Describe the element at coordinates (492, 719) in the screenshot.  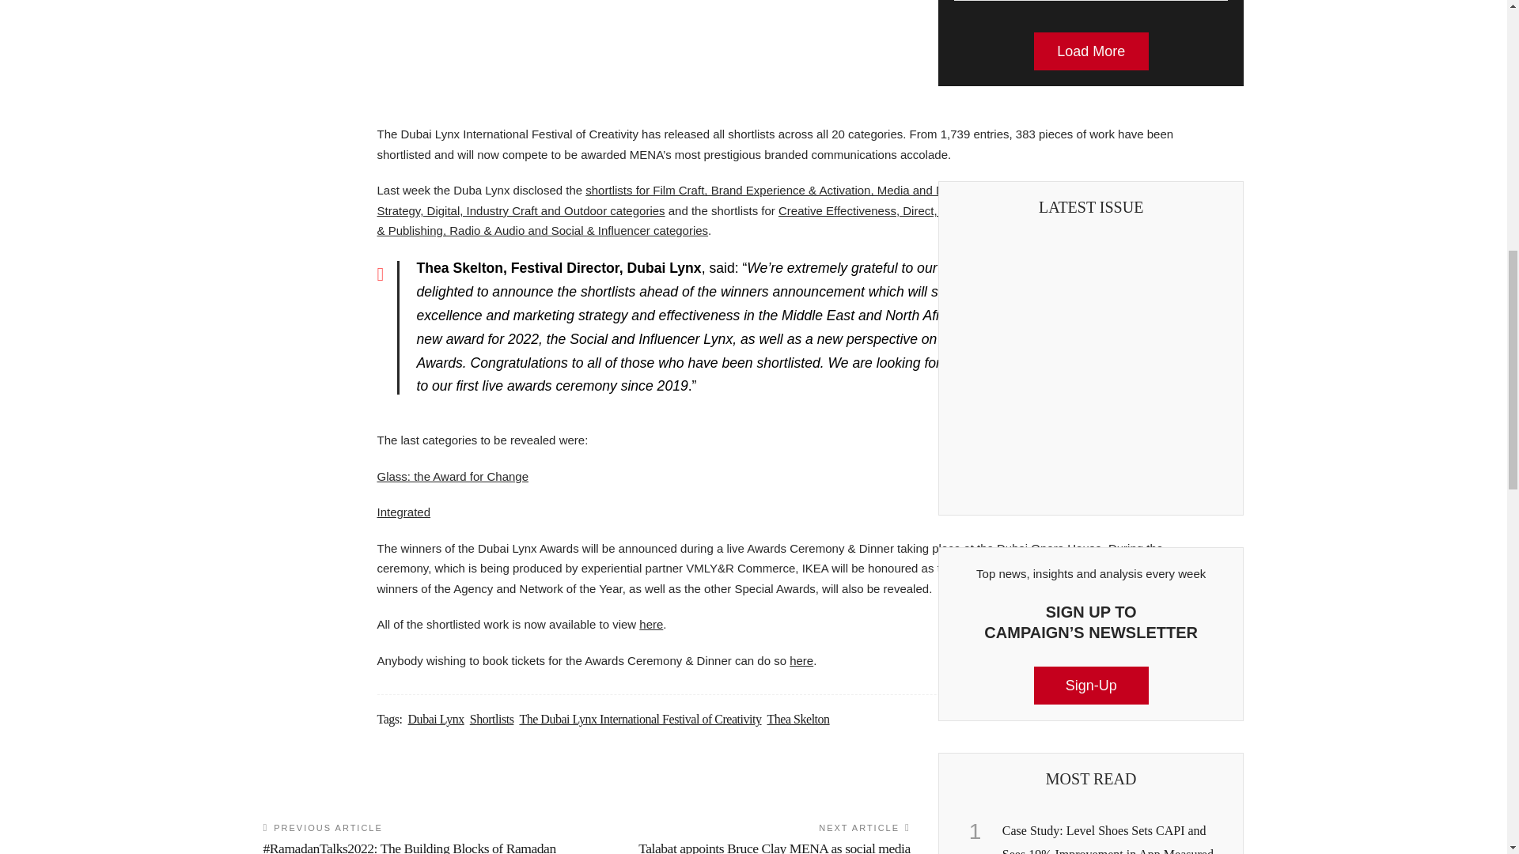
I see `Shortlists` at that location.